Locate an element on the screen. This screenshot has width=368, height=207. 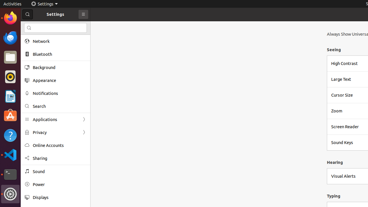
Sharing is located at coordinates (60, 158).